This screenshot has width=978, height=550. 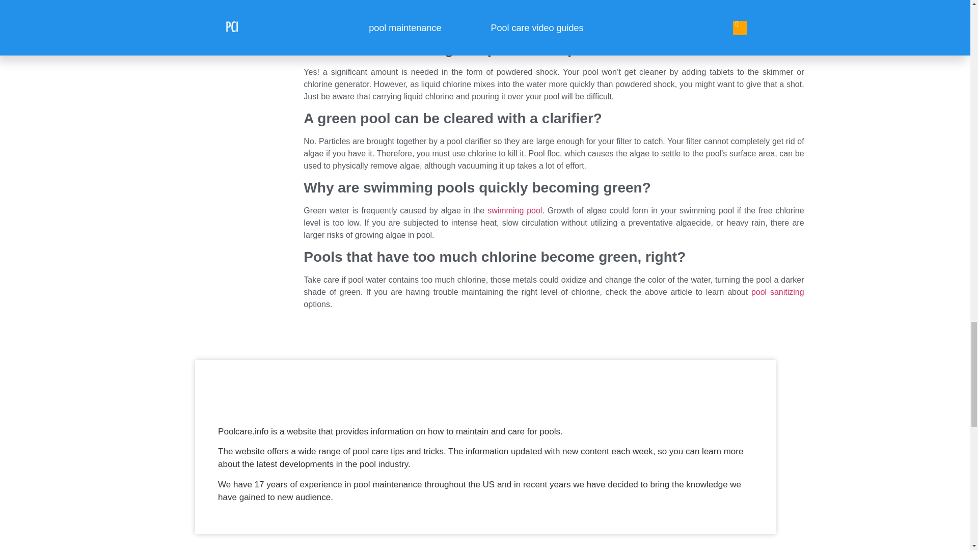 I want to click on swimming pool, so click(x=514, y=211).